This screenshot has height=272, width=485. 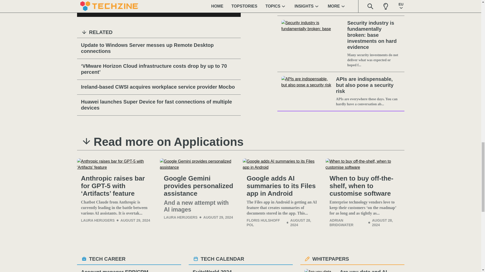 I want to click on Ireland-based CWSI acquires workplace service provider Mocbo, so click(x=159, y=87).